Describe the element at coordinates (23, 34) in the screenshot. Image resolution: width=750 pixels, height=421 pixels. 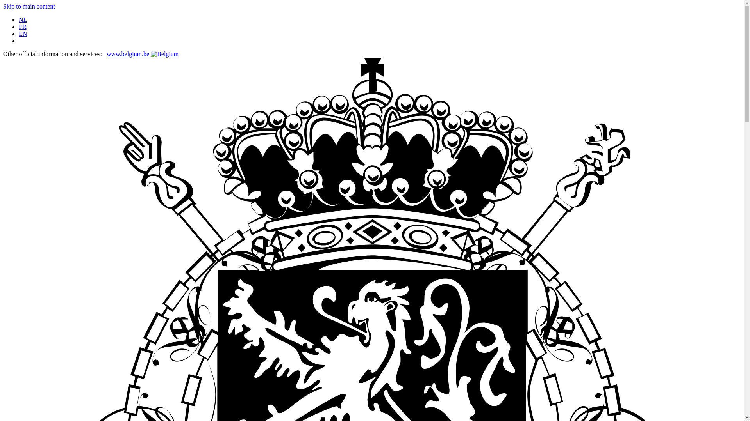
I see `Anglais` at that location.